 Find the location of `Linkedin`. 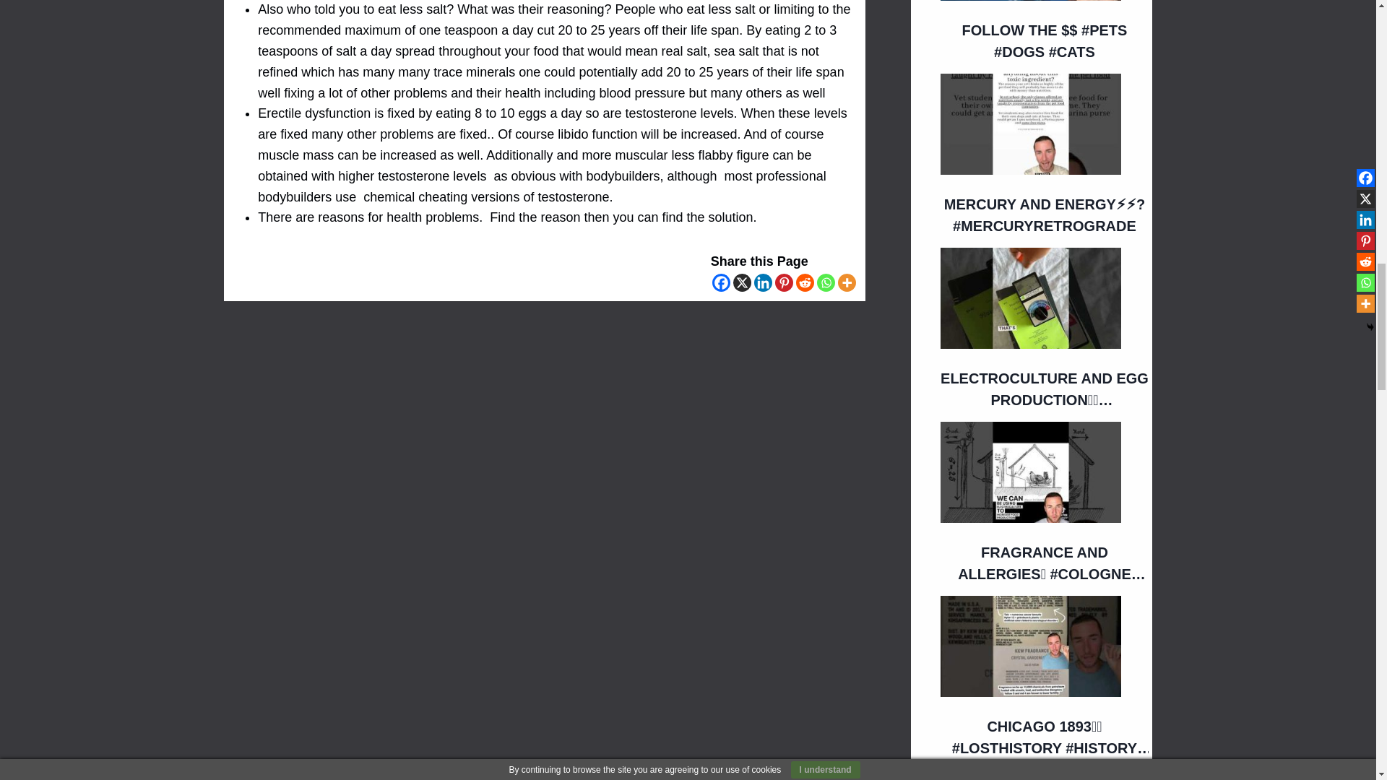

Linkedin is located at coordinates (763, 282).